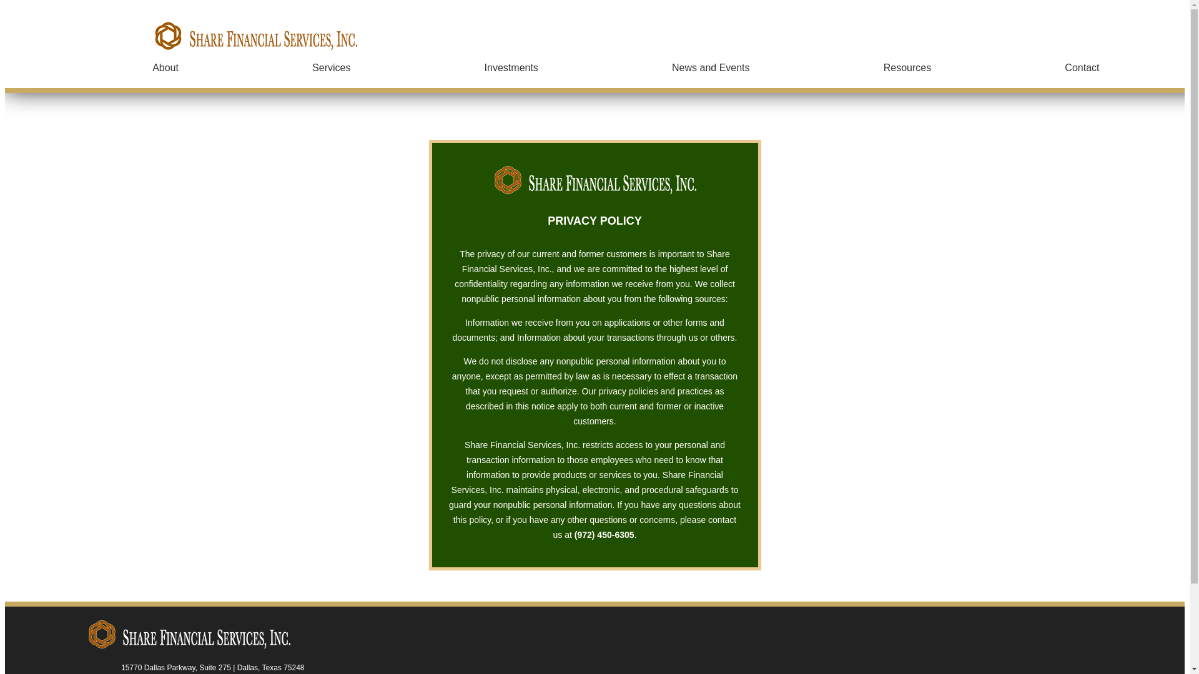  Describe the element at coordinates (511, 67) in the screenshot. I see `Investments` at that location.